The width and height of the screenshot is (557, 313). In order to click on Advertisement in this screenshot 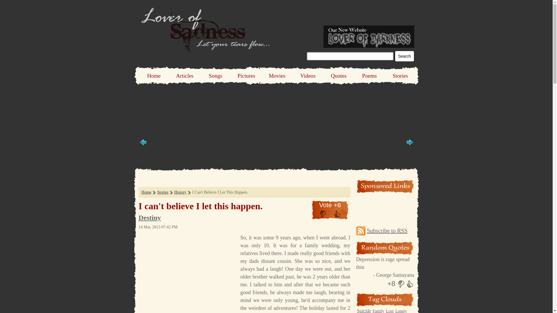, I will do `click(244, 182)`.